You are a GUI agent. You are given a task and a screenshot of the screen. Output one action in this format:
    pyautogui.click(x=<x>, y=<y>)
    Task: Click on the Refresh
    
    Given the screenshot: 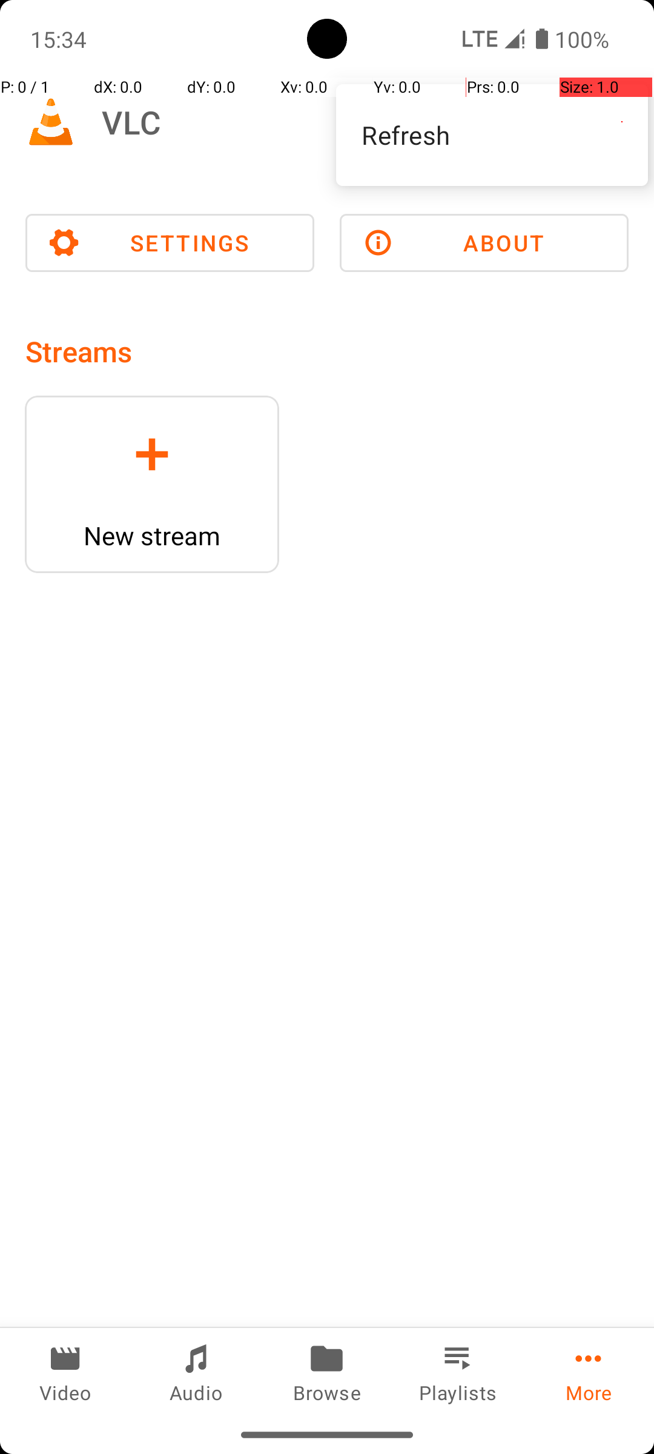 What is the action you would take?
    pyautogui.click(x=492, y=134)
    